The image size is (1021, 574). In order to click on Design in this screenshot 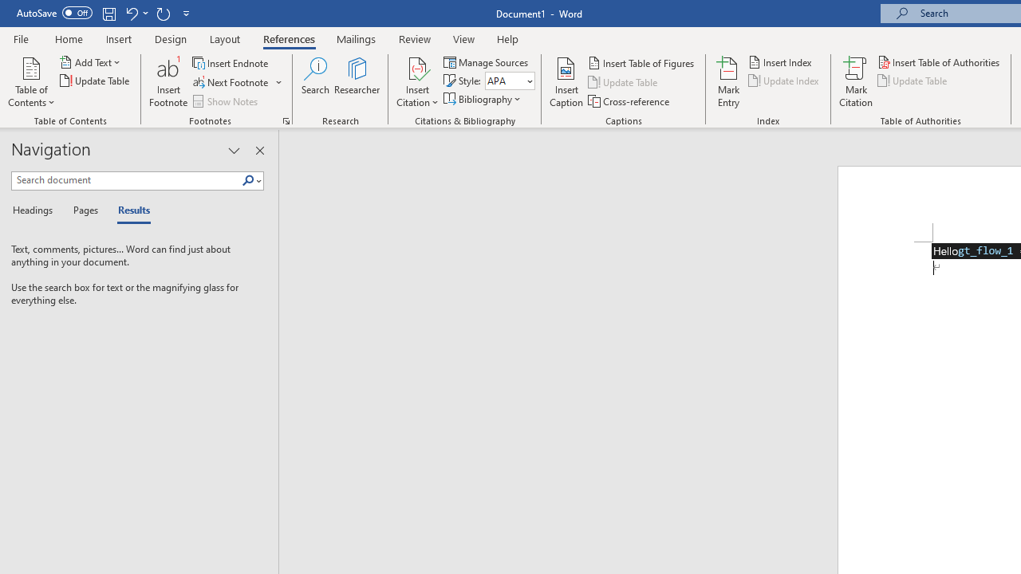, I will do `click(171, 38)`.